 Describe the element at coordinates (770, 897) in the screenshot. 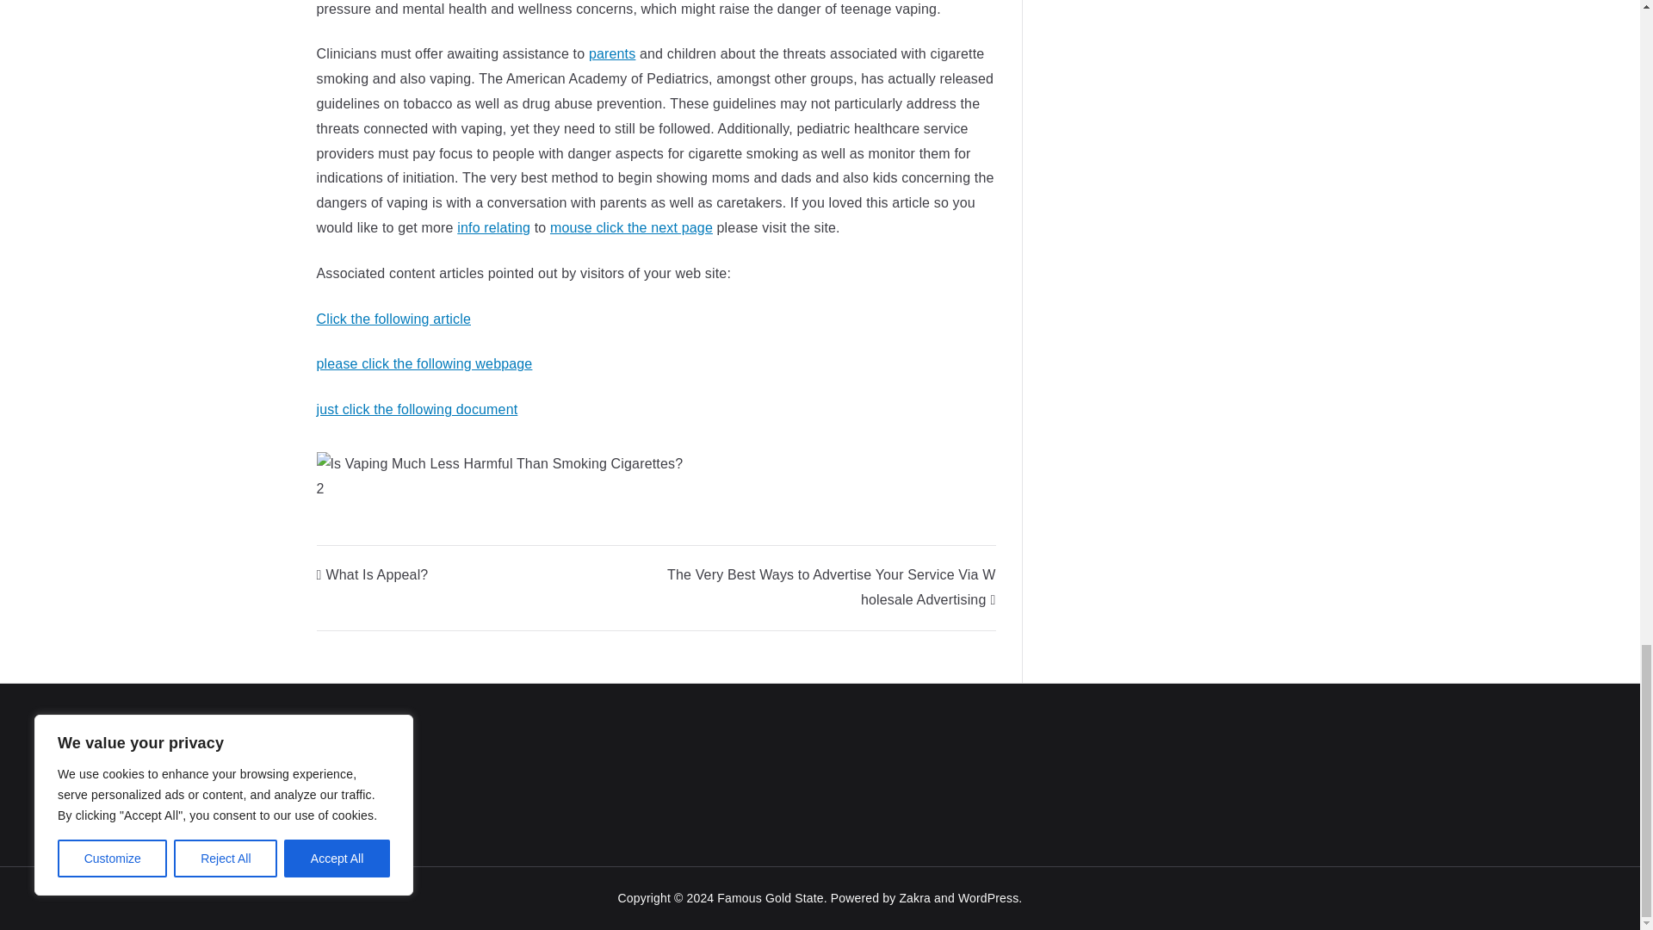

I see `Famous Gold State` at that location.